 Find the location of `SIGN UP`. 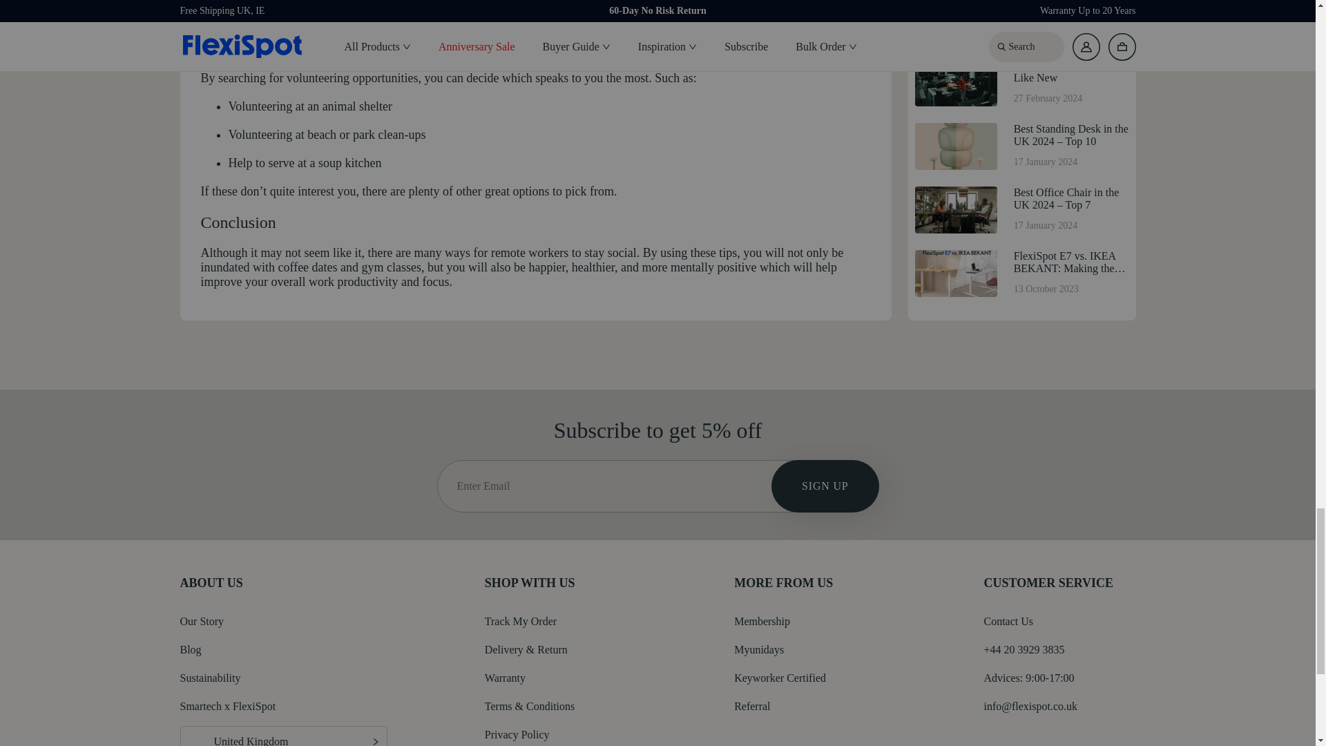

SIGN UP is located at coordinates (825, 486).